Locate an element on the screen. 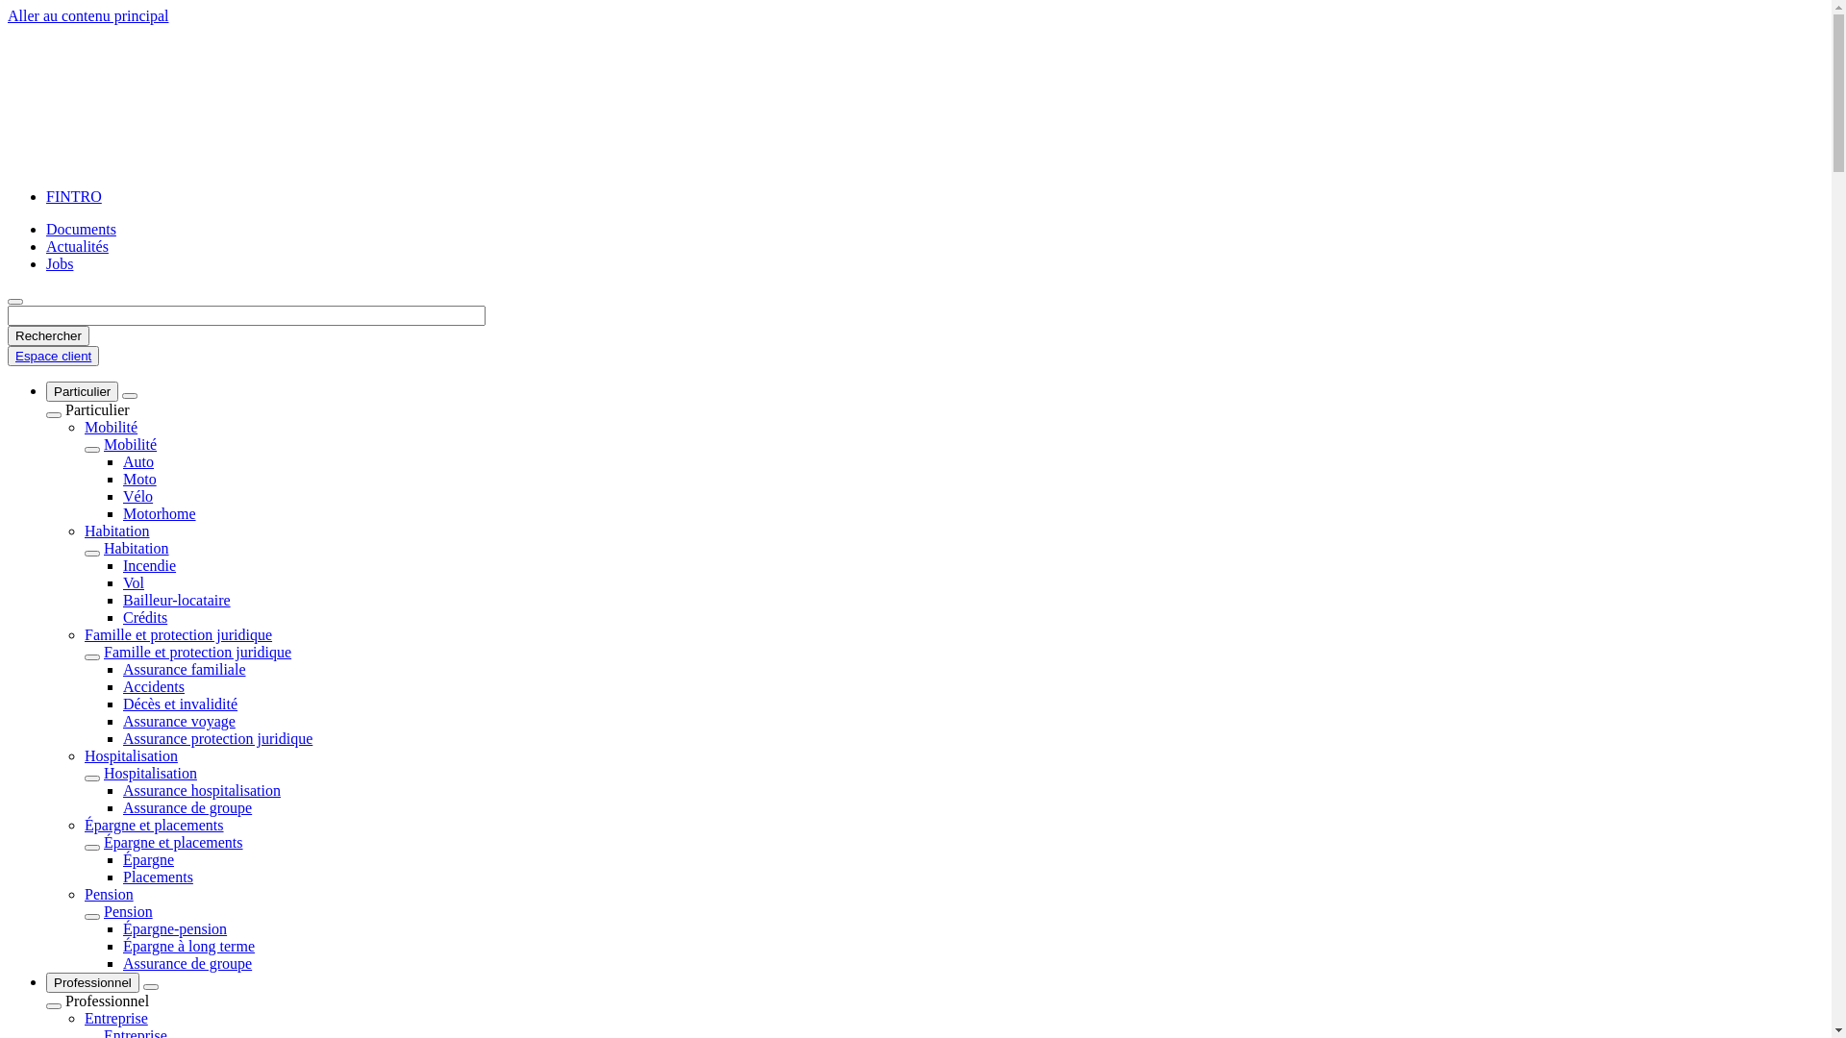  Particulier is located at coordinates (82, 392).